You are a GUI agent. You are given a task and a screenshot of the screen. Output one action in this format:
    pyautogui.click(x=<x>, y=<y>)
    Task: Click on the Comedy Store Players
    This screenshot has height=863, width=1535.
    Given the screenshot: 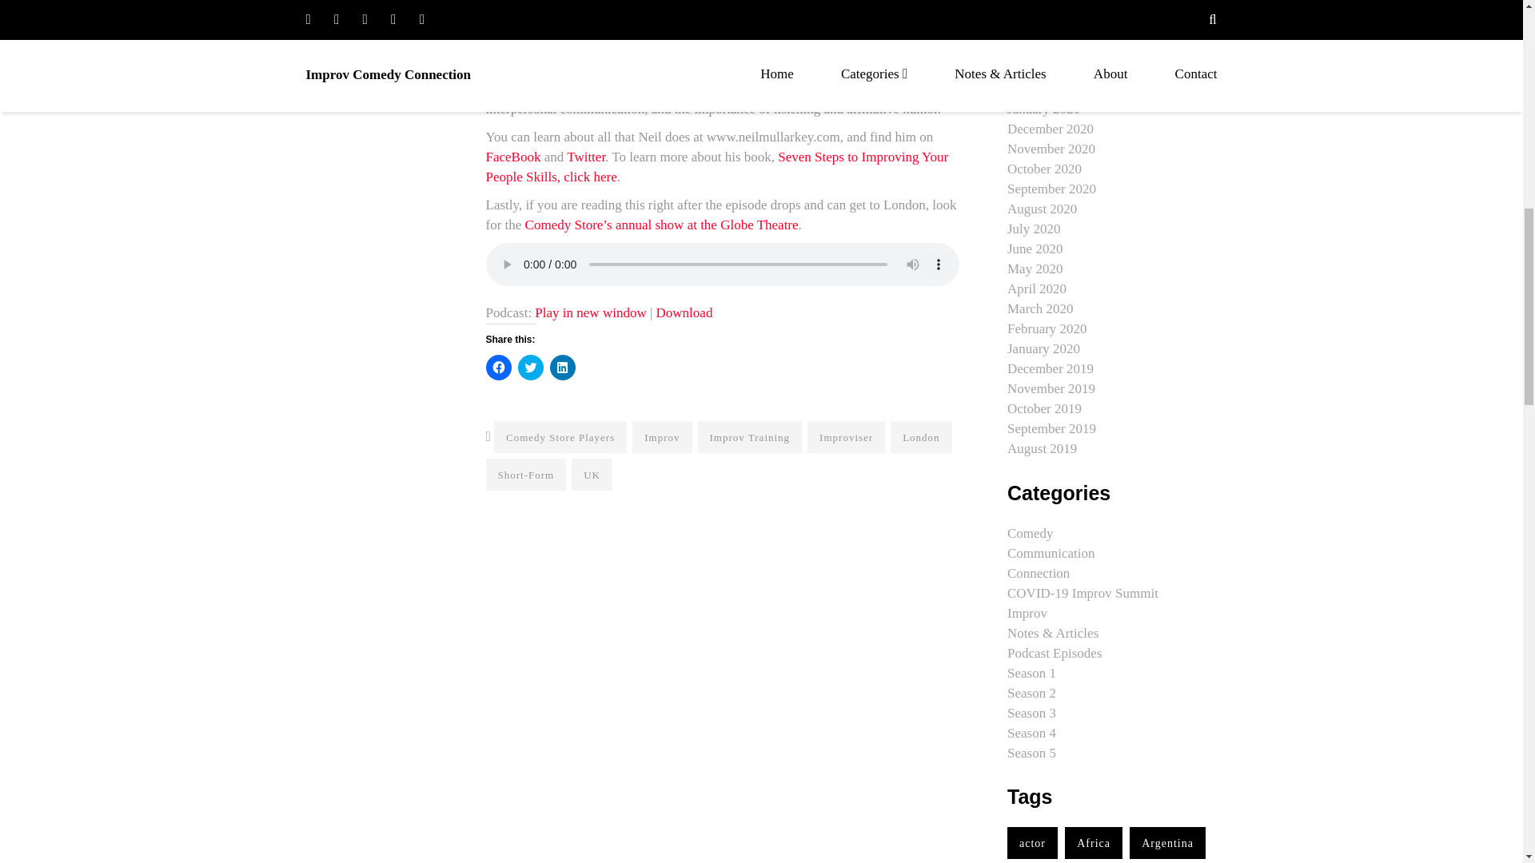 What is the action you would take?
    pyautogui.click(x=560, y=437)
    